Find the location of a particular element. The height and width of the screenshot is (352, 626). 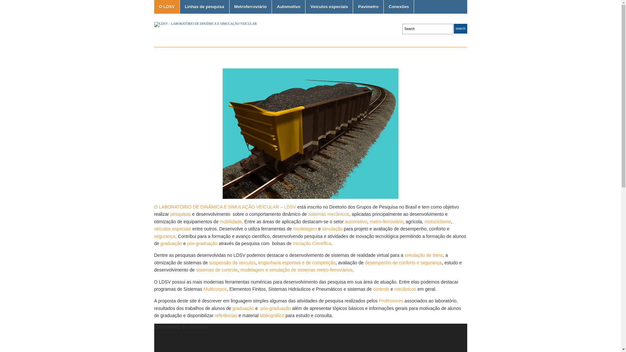

controle is located at coordinates (381, 289).